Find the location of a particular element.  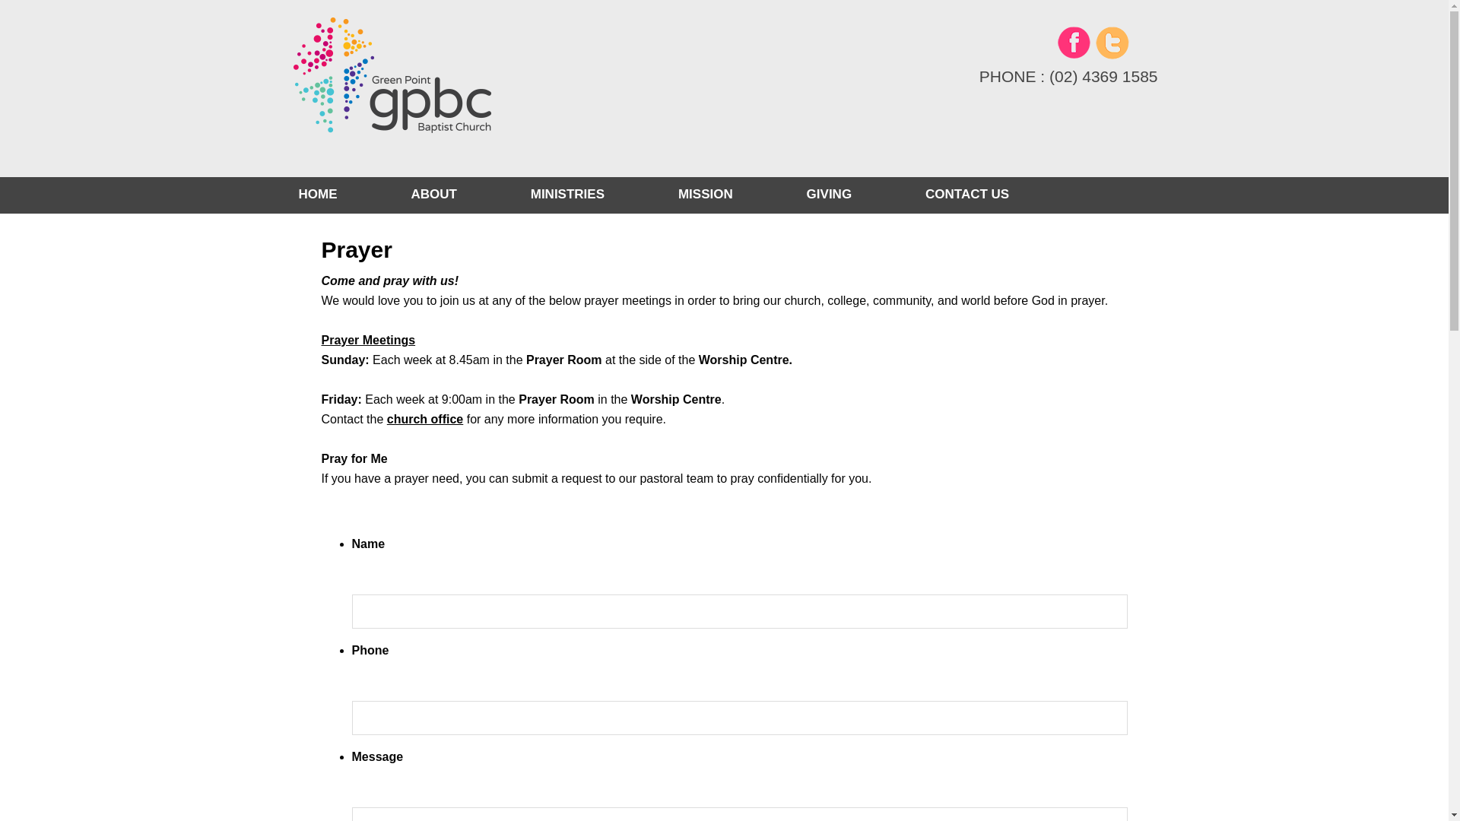

GPBC is located at coordinates (443, 88).